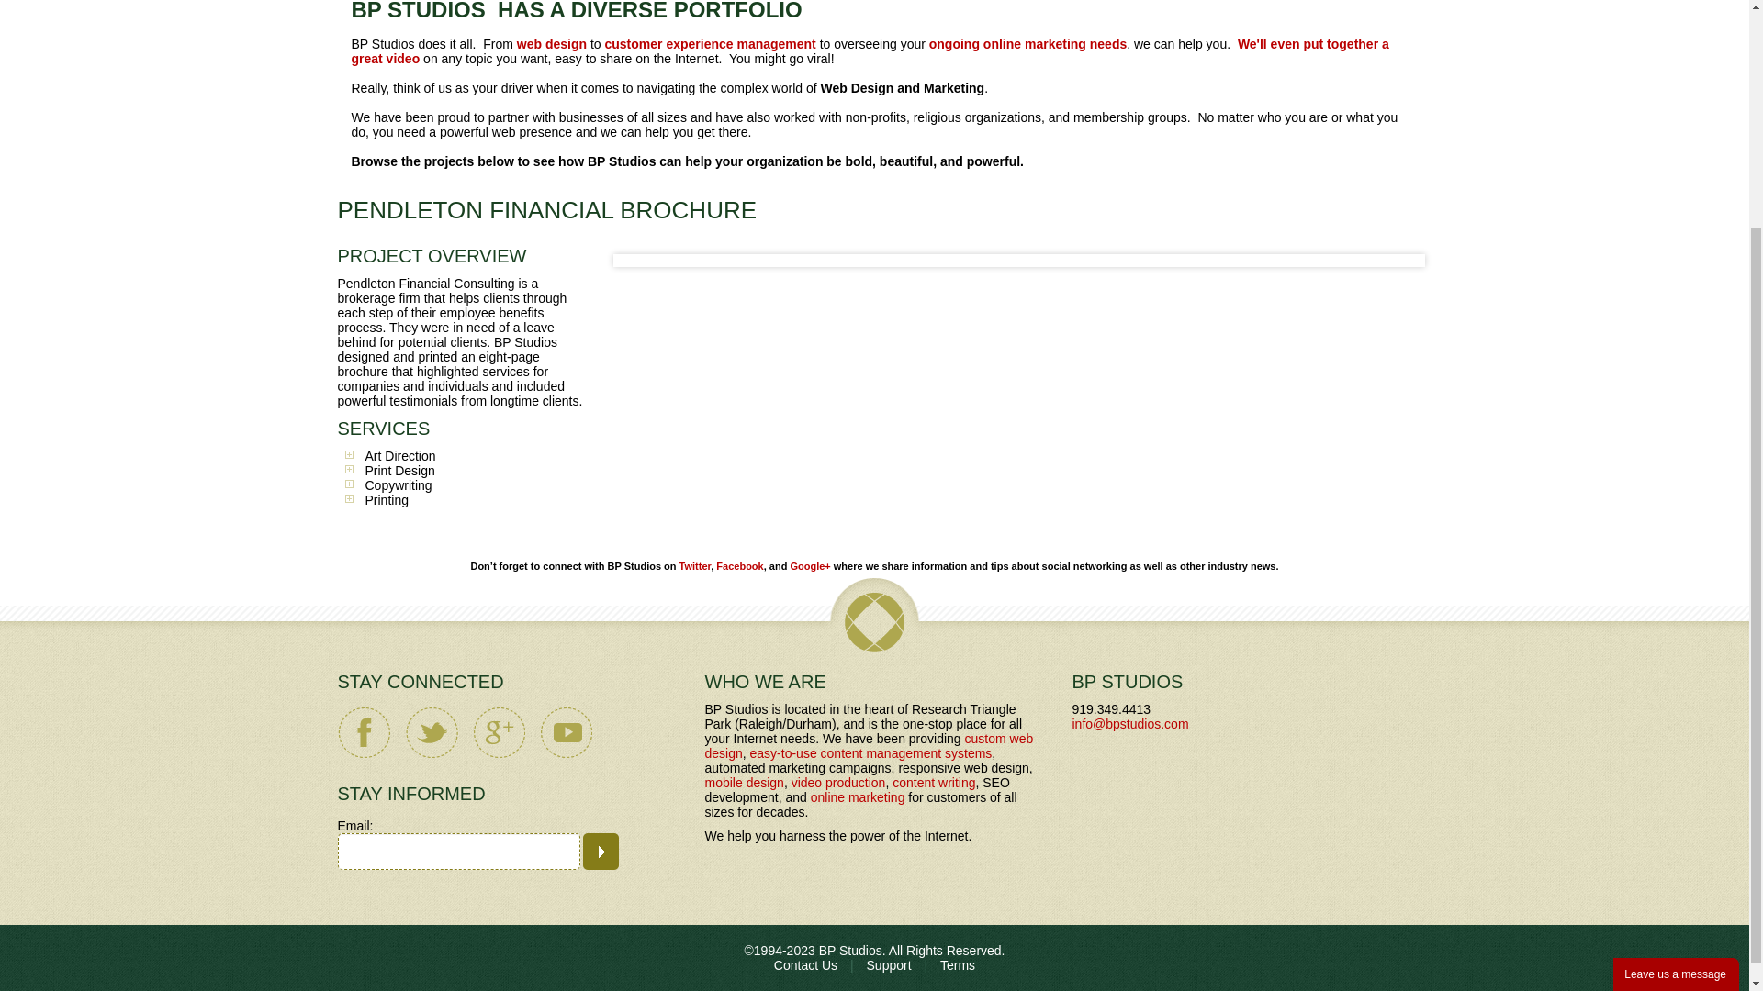  Describe the element at coordinates (869, 746) in the screenshot. I see `custom web design` at that location.